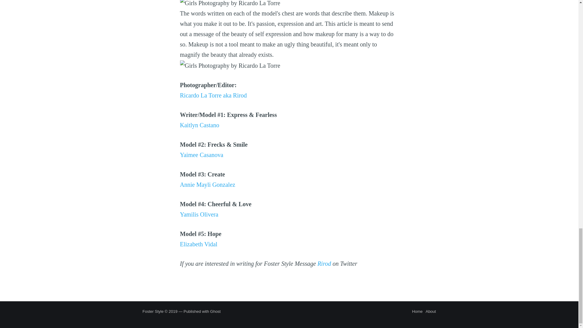  I want to click on Annie Mayli Gonzalez, so click(207, 185).